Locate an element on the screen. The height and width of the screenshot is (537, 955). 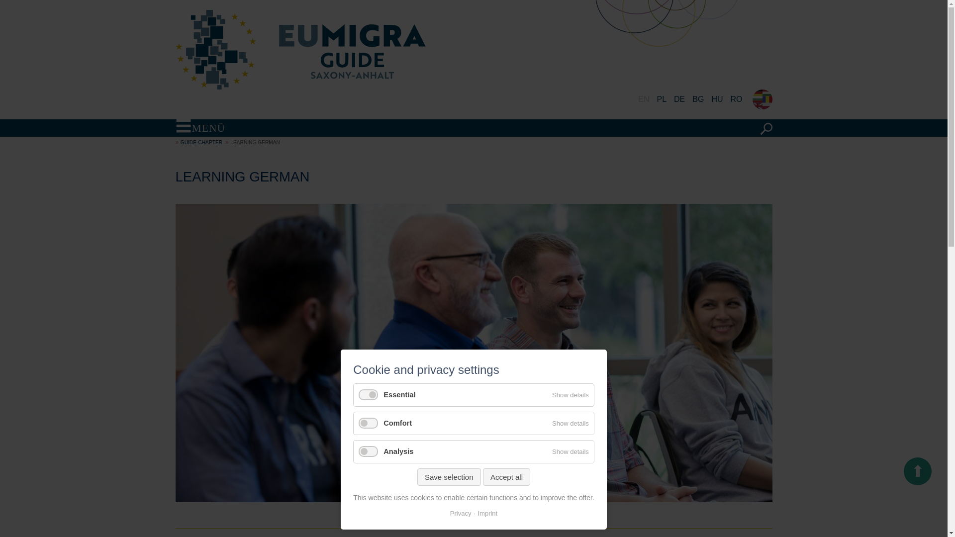
DE is located at coordinates (679, 99).